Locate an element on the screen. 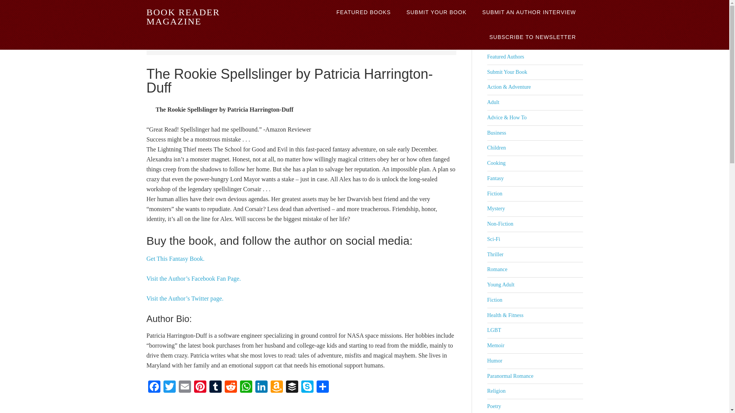  LinkedIn is located at coordinates (261, 387).